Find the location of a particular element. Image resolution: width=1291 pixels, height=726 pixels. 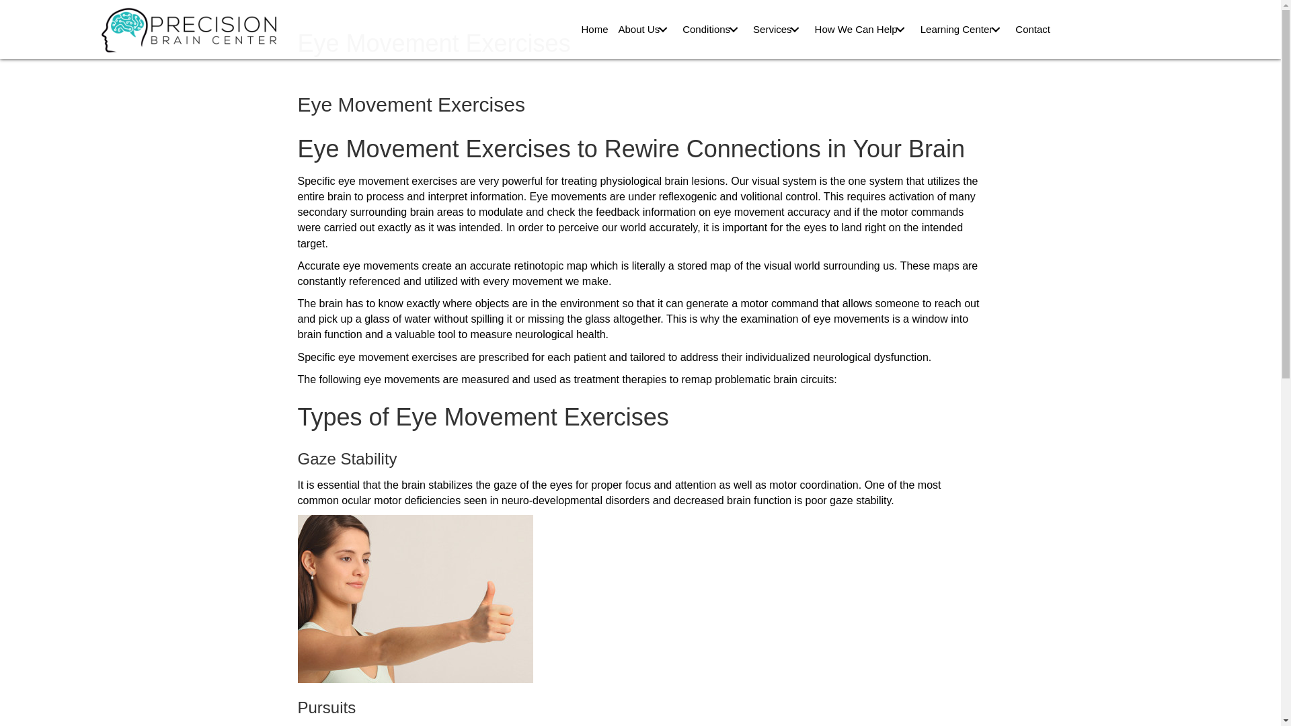

Learning Center is located at coordinates (963, 30).